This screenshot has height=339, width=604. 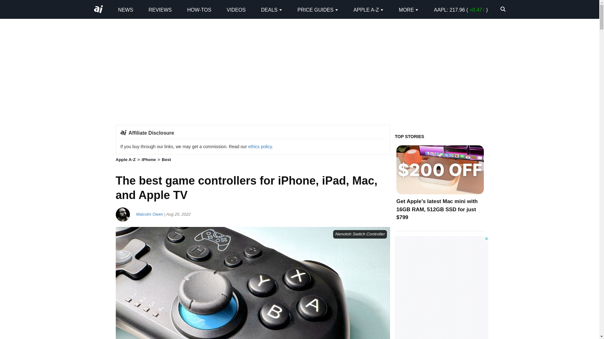 What do you see at coordinates (125, 9) in the screenshot?
I see `NEWS` at bounding box center [125, 9].